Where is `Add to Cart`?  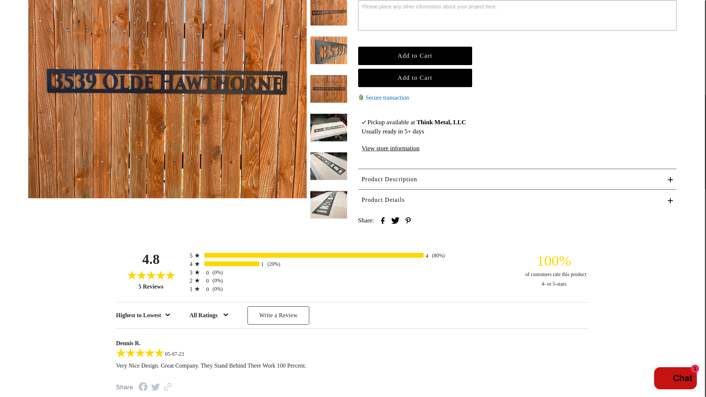 Add to Cart is located at coordinates (415, 56).